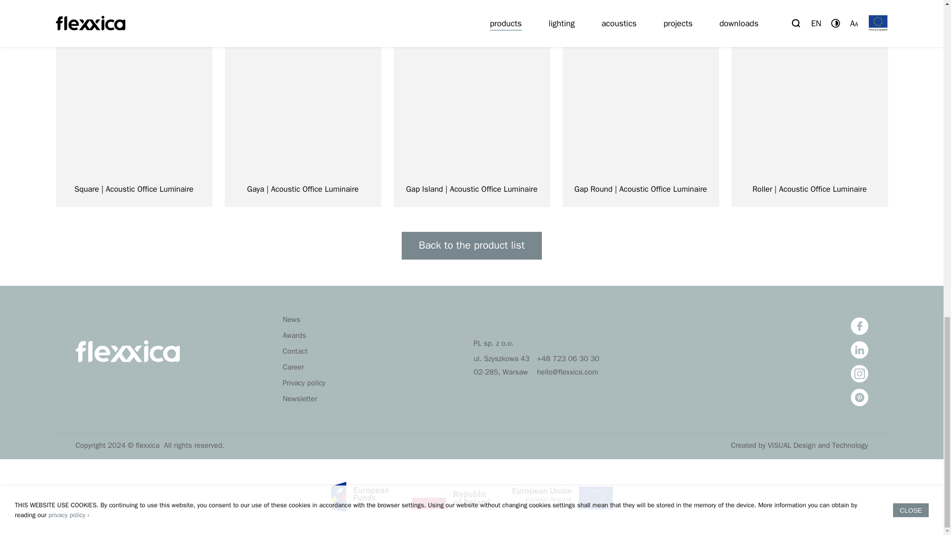 Image resolution: width=951 pixels, height=535 pixels. I want to click on Pinterest, so click(859, 397).